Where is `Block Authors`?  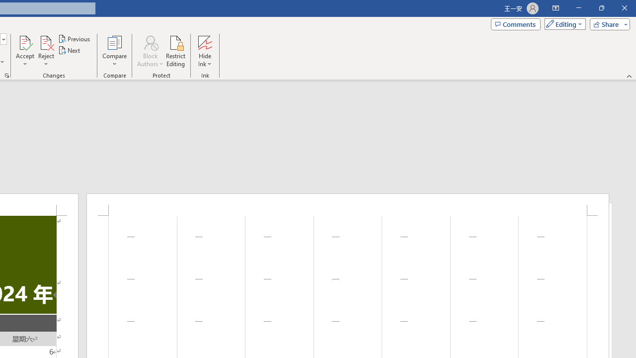 Block Authors is located at coordinates (150, 51).